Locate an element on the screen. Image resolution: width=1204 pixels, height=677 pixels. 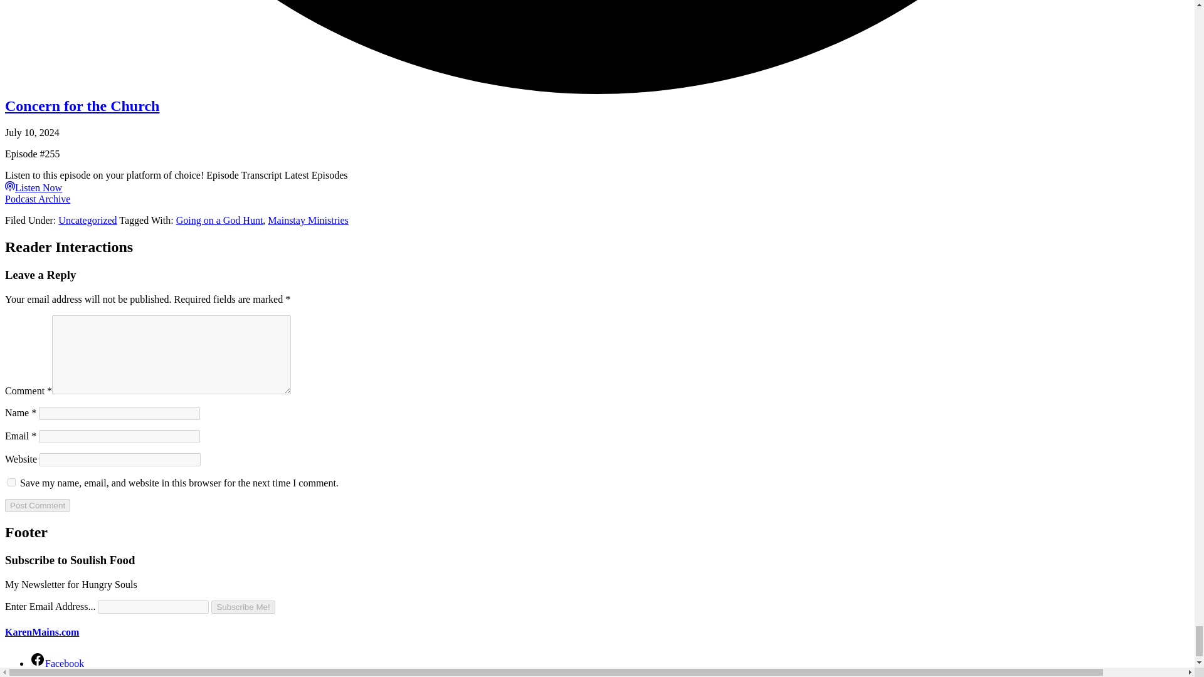
Uncategorized is located at coordinates (87, 220).